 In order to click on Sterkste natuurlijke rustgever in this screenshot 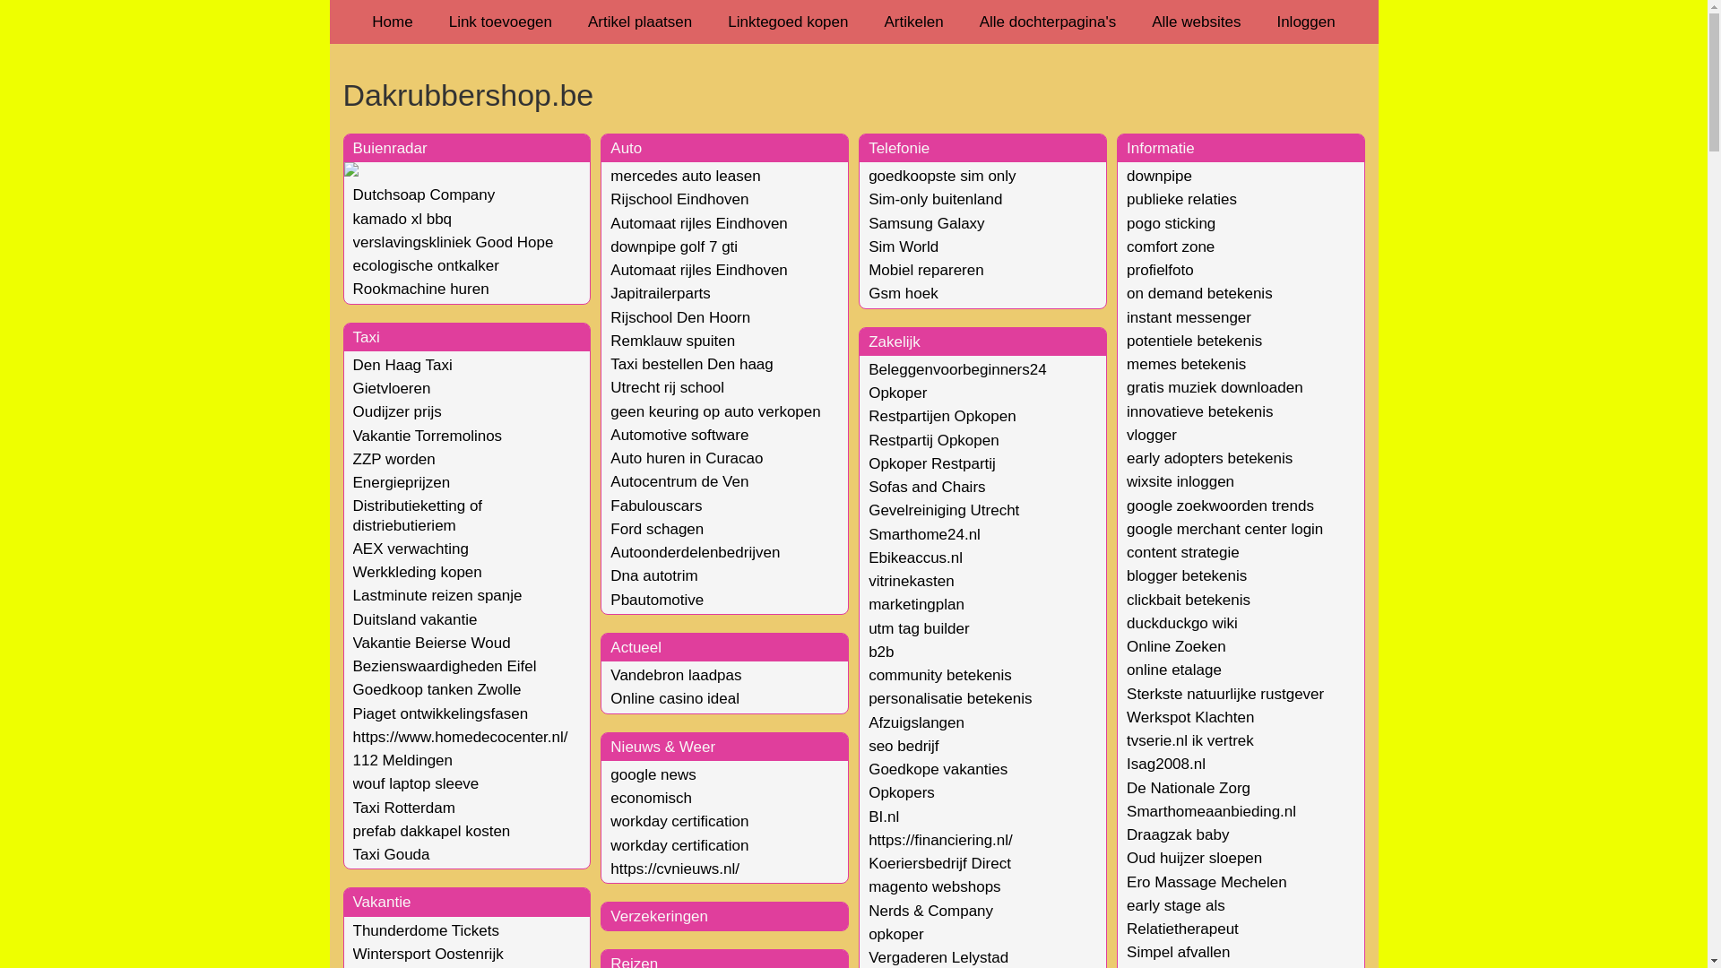, I will do `click(1225, 694)`.